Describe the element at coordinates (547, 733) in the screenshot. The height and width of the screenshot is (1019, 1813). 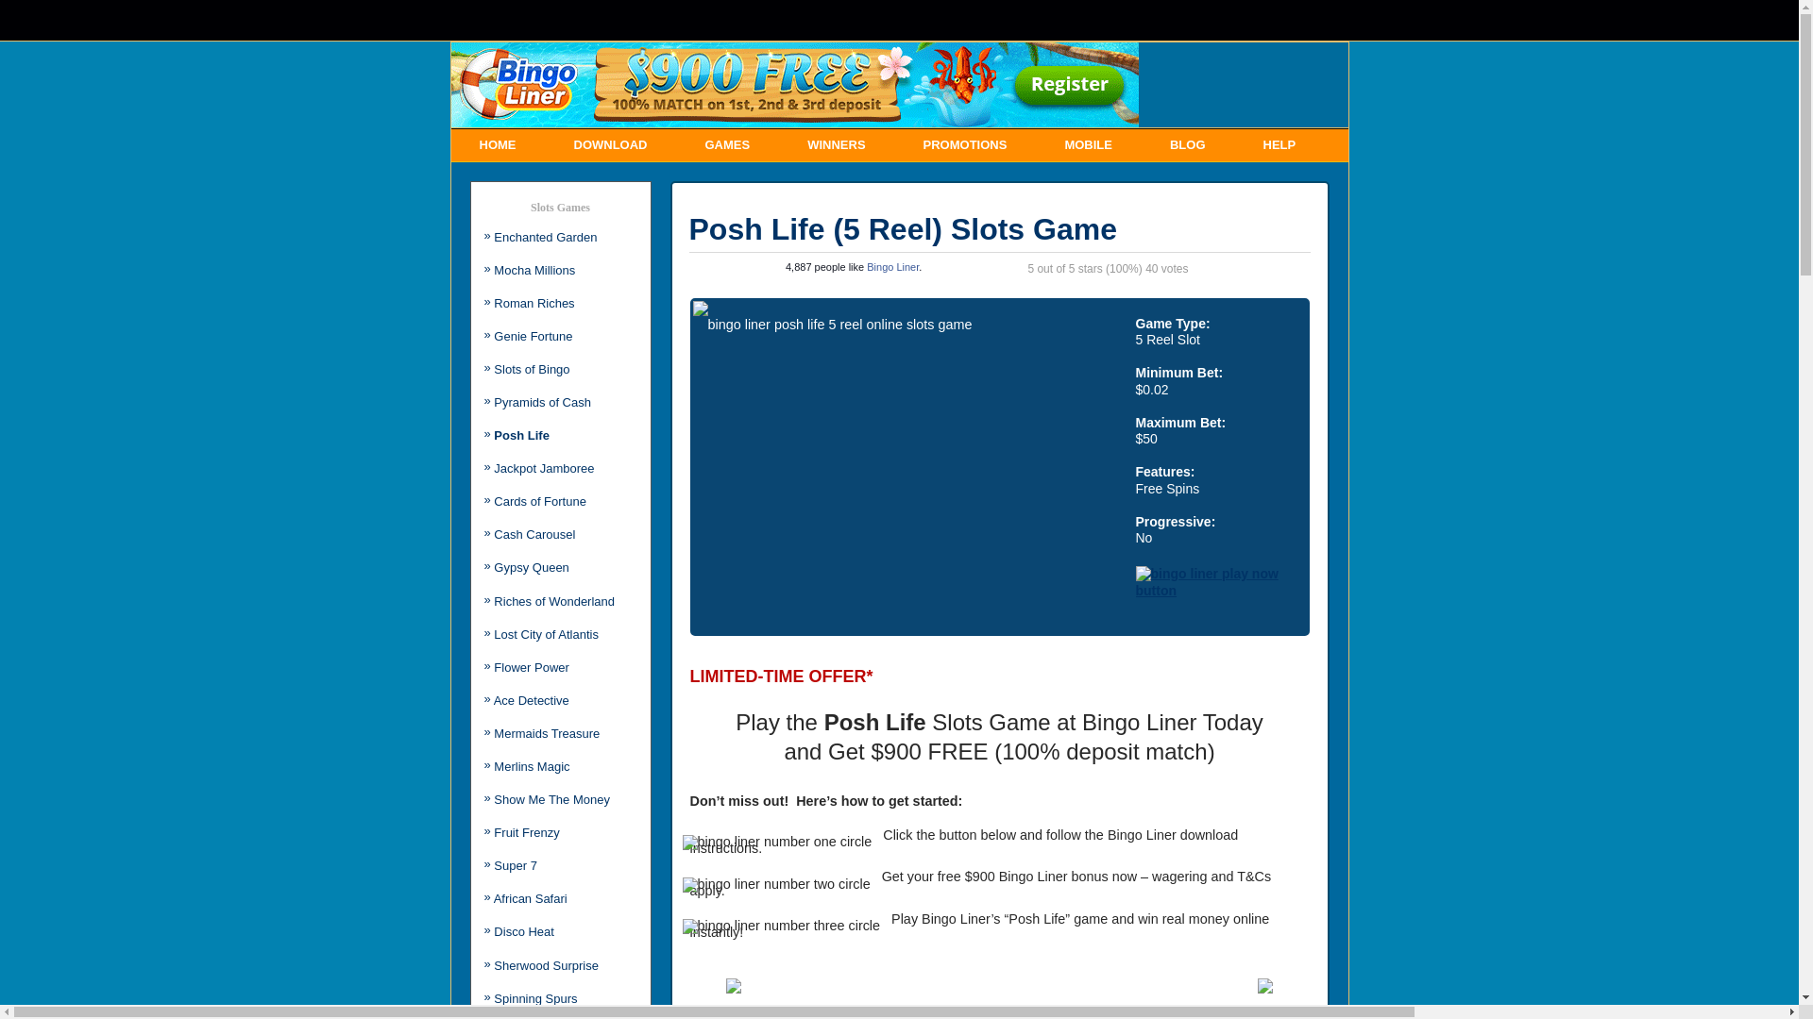
I see `Mermaids Treasure` at that location.